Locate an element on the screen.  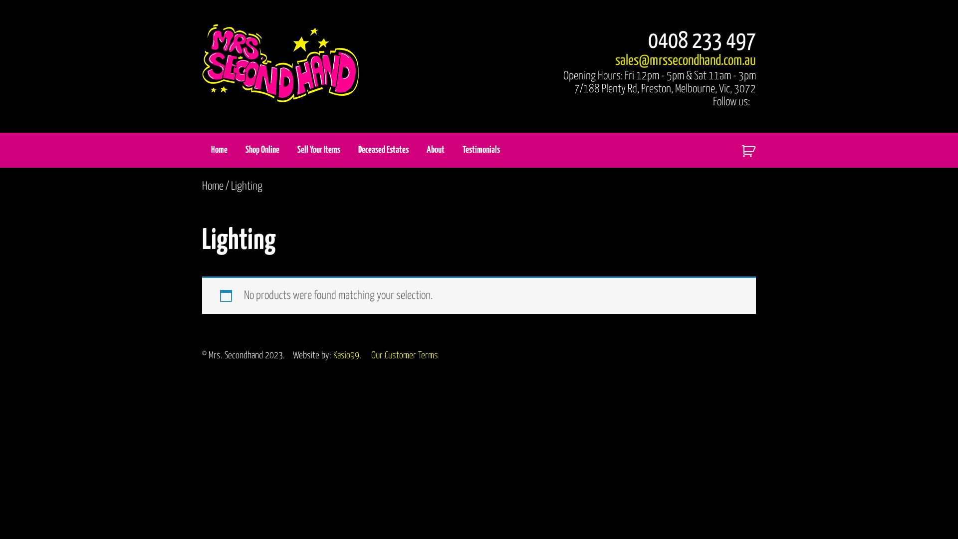
7/188 Plenty Rd, Preston, Melbourne, Vic, 3072 is located at coordinates (665, 89).